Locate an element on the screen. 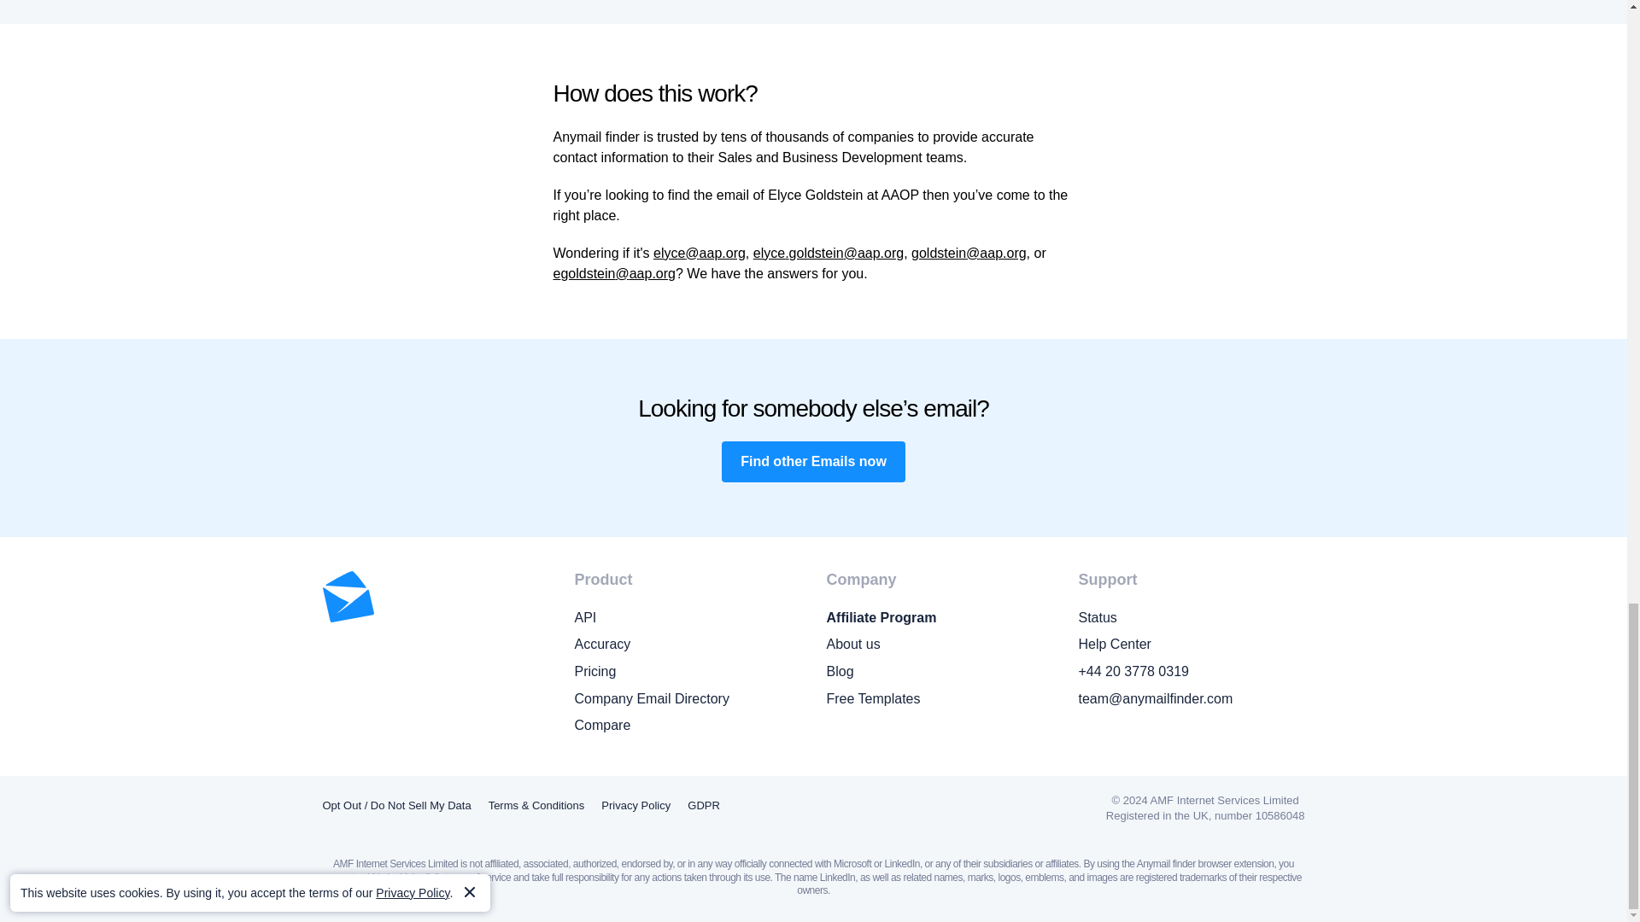 Image resolution: width=1640 pixels, height=922 pixels. Help Center is located at coordinates (1191, 644).